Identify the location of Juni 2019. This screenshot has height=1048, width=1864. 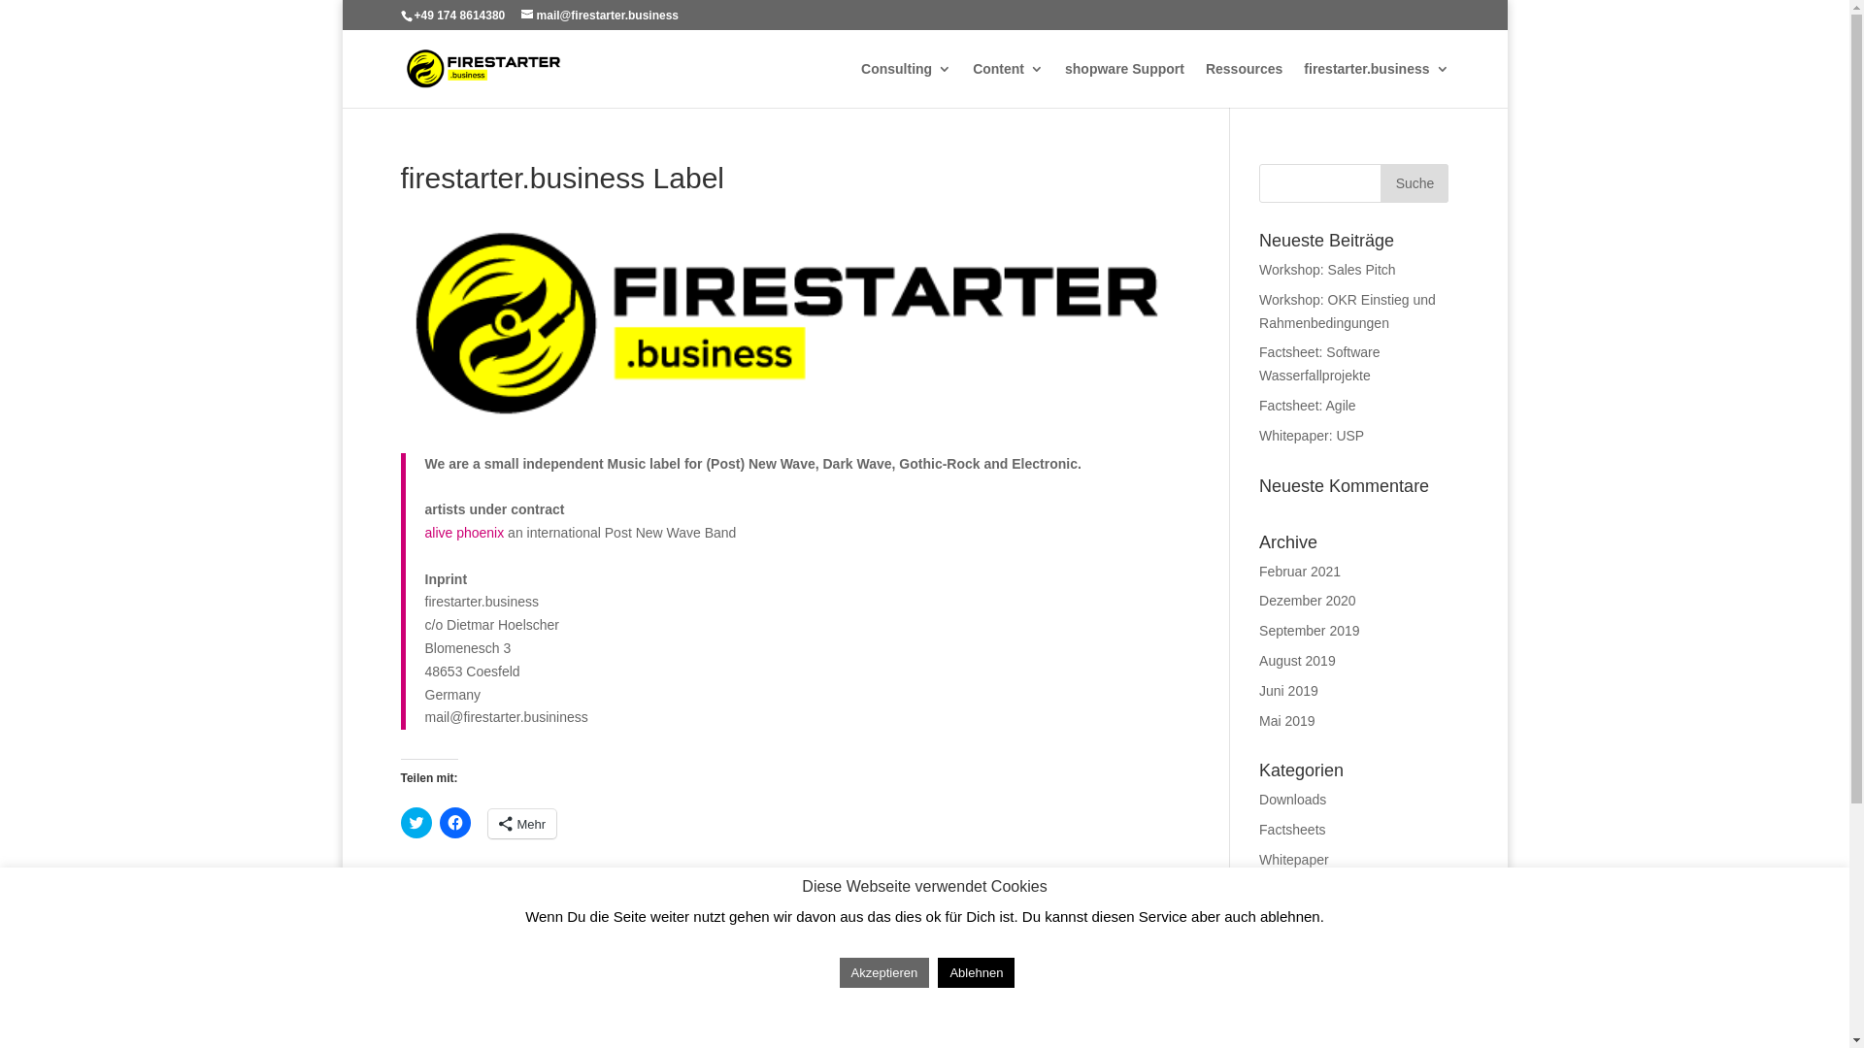
(1289, 691).